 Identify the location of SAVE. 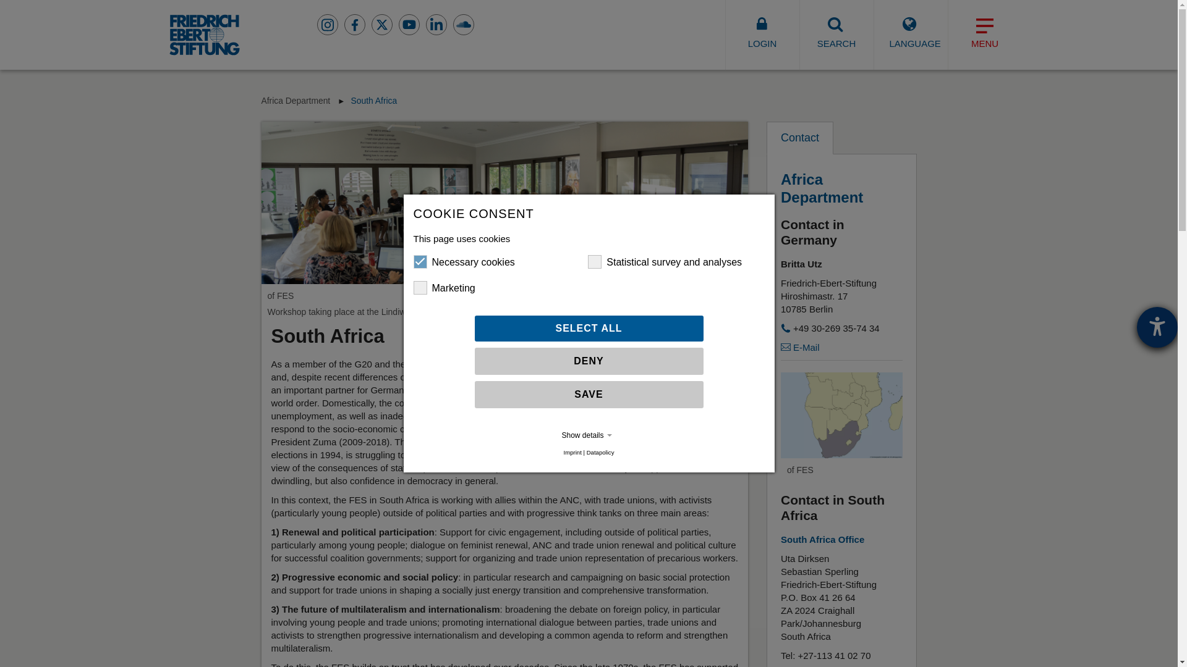
(589, 394).